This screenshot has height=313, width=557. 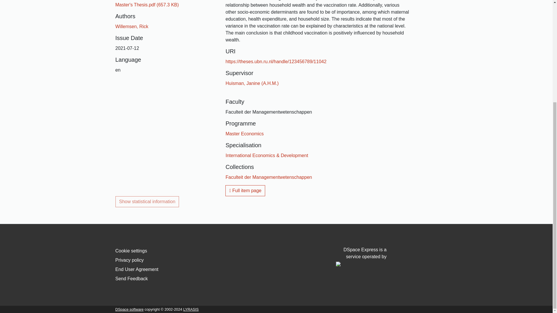 I want to click on Cookie settings, so click(x=131, y=251).